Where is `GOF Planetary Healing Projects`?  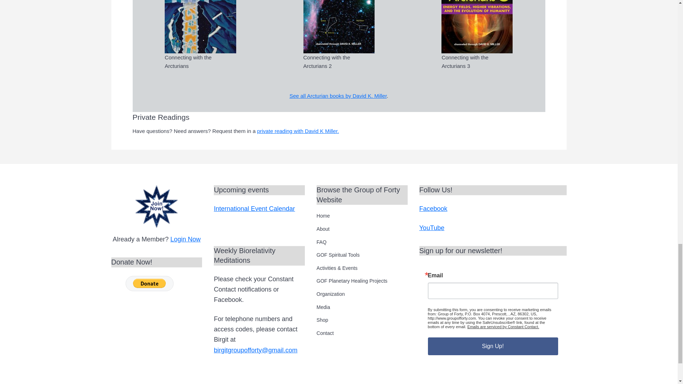
GOF Planetary Healing Projects is located at coordinates (362, 281).